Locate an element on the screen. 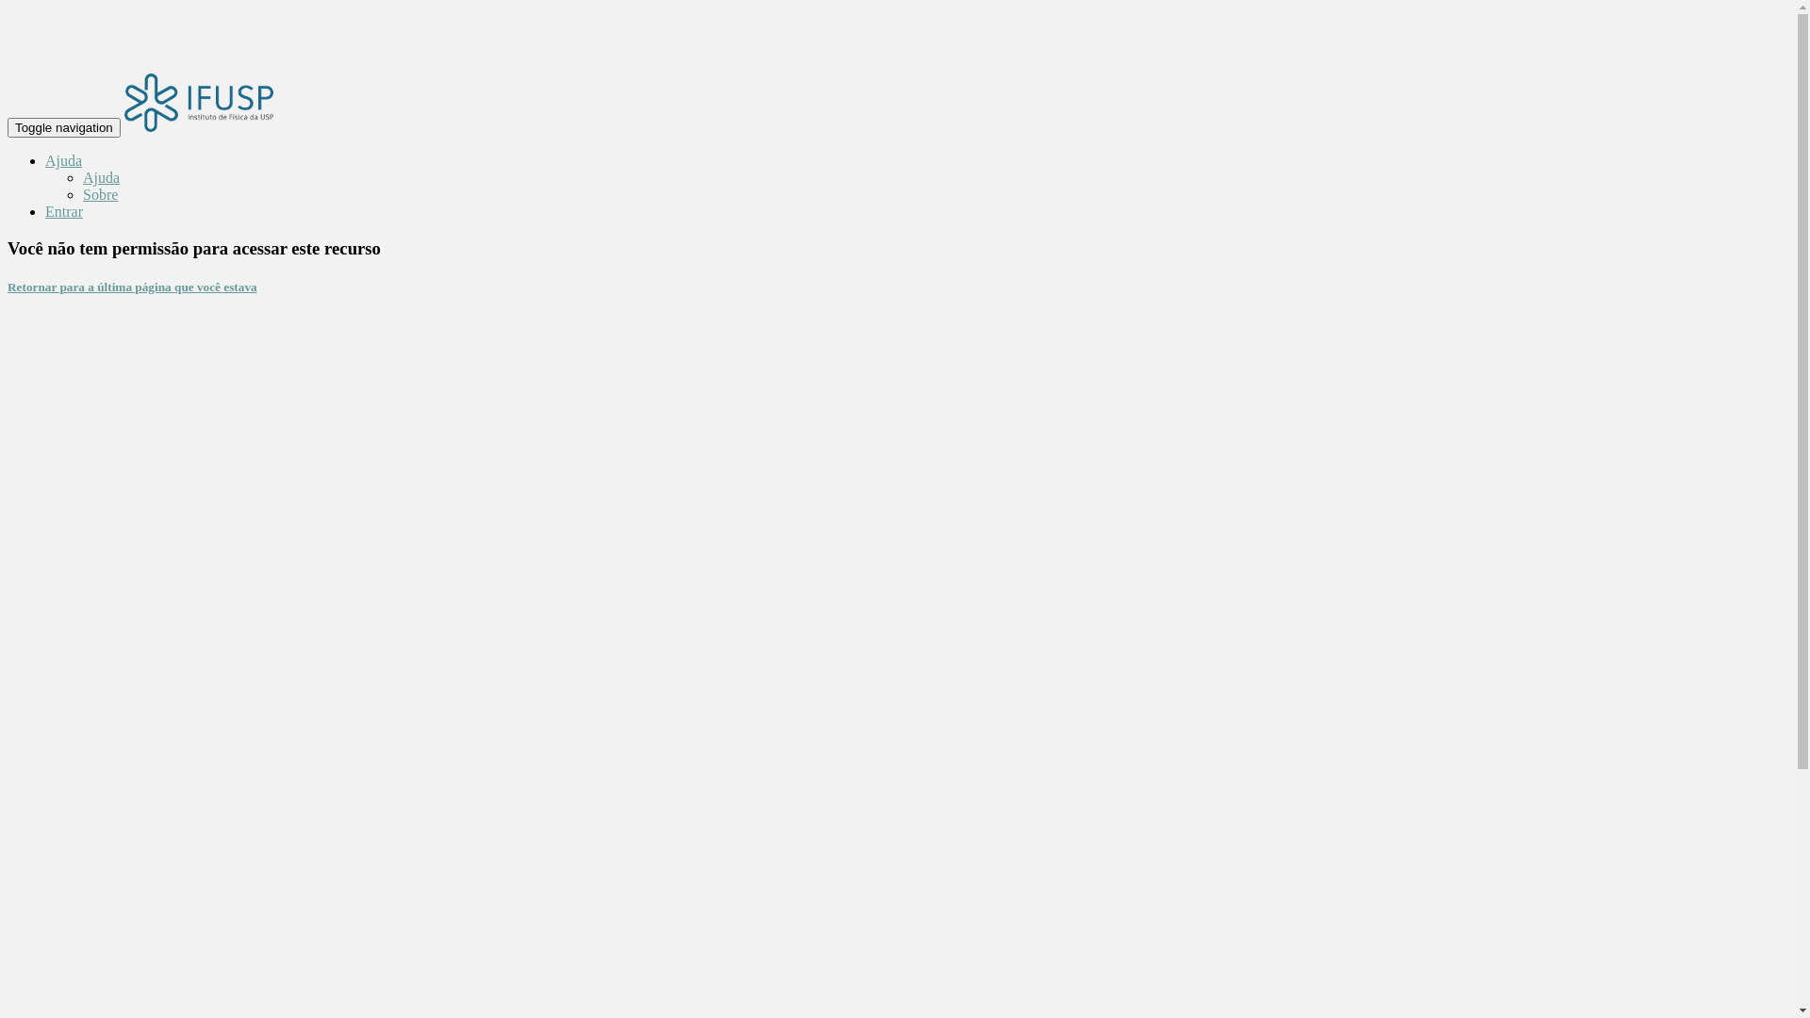  Sobre is located at coordinates (100, 194).